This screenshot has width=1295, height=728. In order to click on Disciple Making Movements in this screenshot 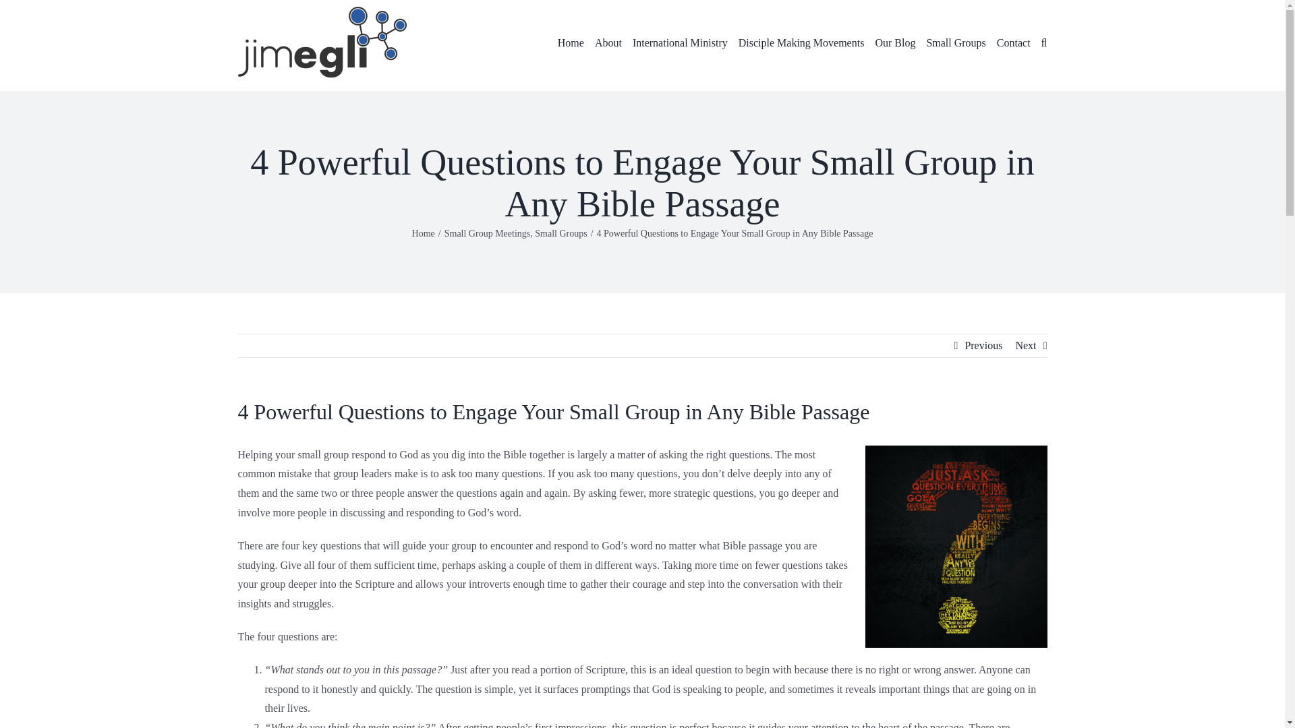, I will do `click(801, 42)`.